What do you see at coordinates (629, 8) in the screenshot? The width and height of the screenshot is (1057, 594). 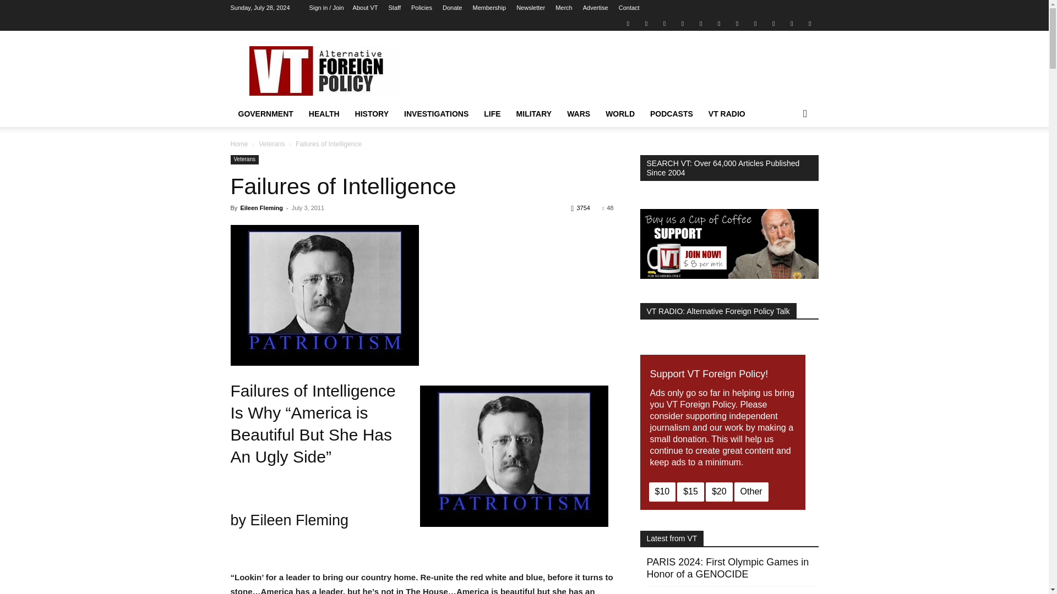 I see `Contact` at bounding box center [629, 8].